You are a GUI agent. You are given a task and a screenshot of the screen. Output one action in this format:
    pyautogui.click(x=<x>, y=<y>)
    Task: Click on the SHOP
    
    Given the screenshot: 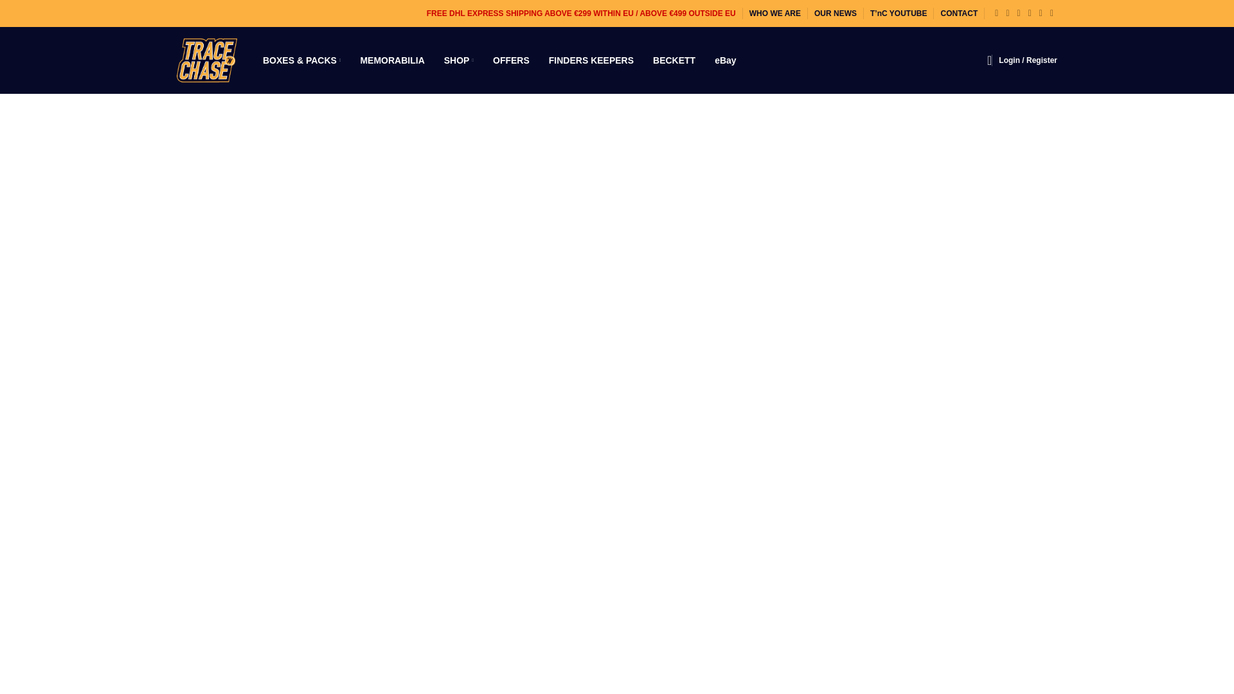 What is the action you would take?
    pyautogui.click(x=459, y=60)
    